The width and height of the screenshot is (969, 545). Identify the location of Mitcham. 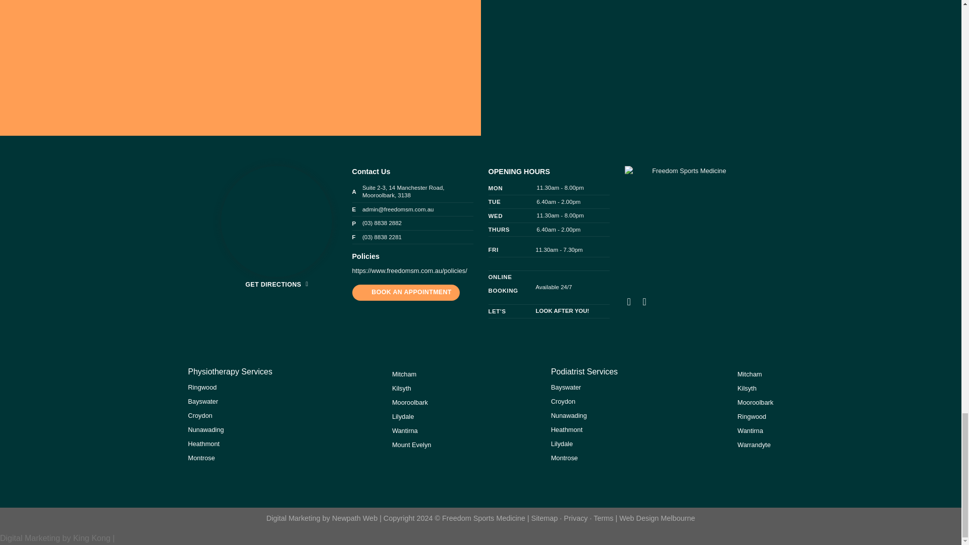
(404, 374).